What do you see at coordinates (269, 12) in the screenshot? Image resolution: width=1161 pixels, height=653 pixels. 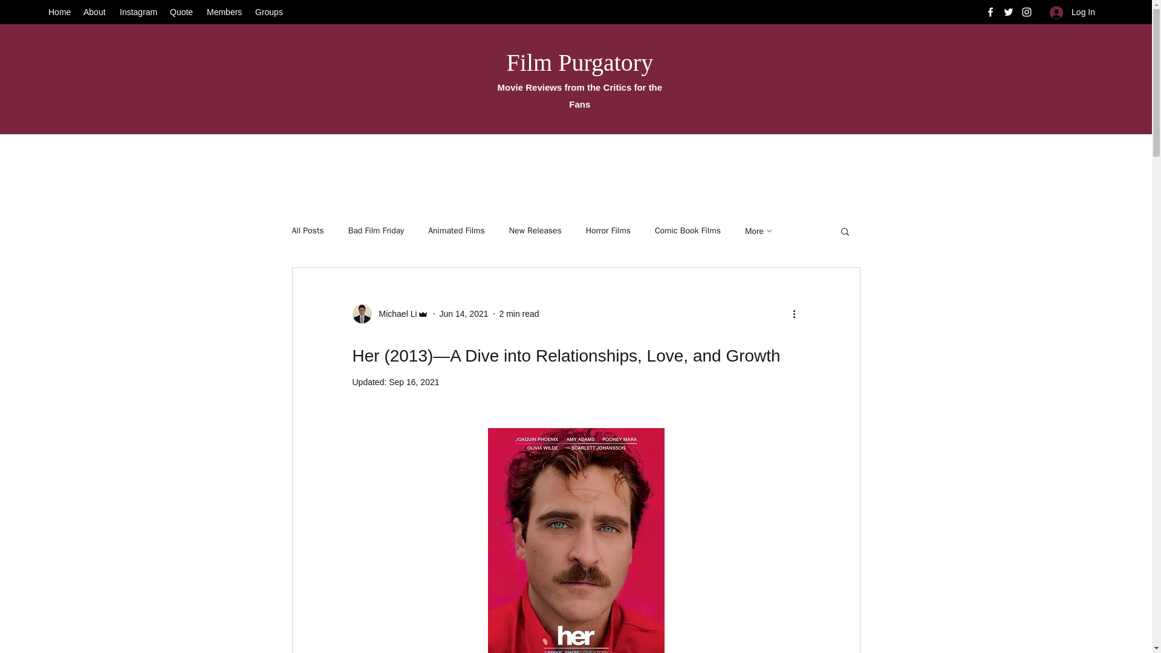 I see `Groups` at bounding box center [269, 12].